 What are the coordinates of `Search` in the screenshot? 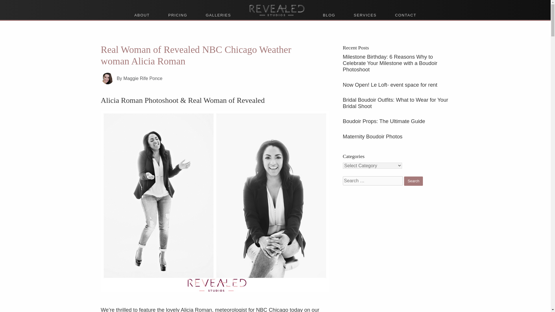 It's located at (413, 181).